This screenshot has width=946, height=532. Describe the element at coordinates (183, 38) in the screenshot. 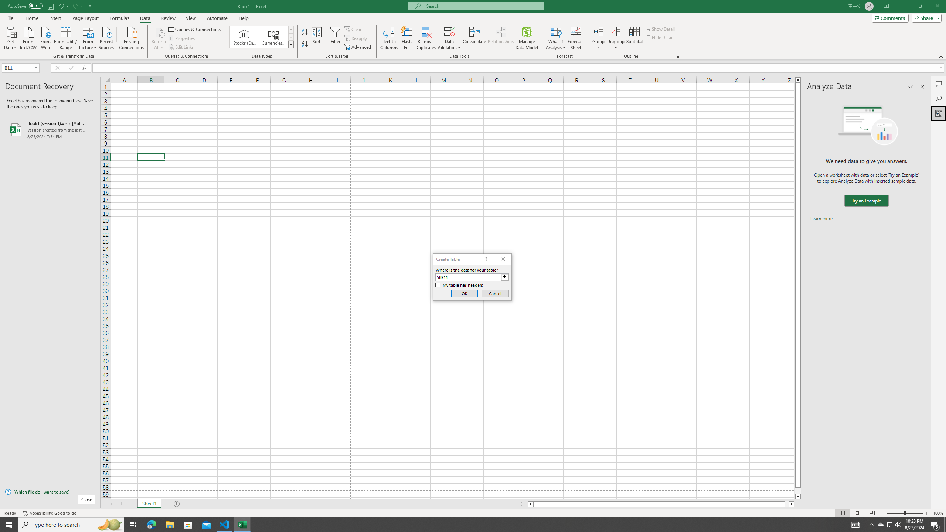

I see `Properties` at that location.